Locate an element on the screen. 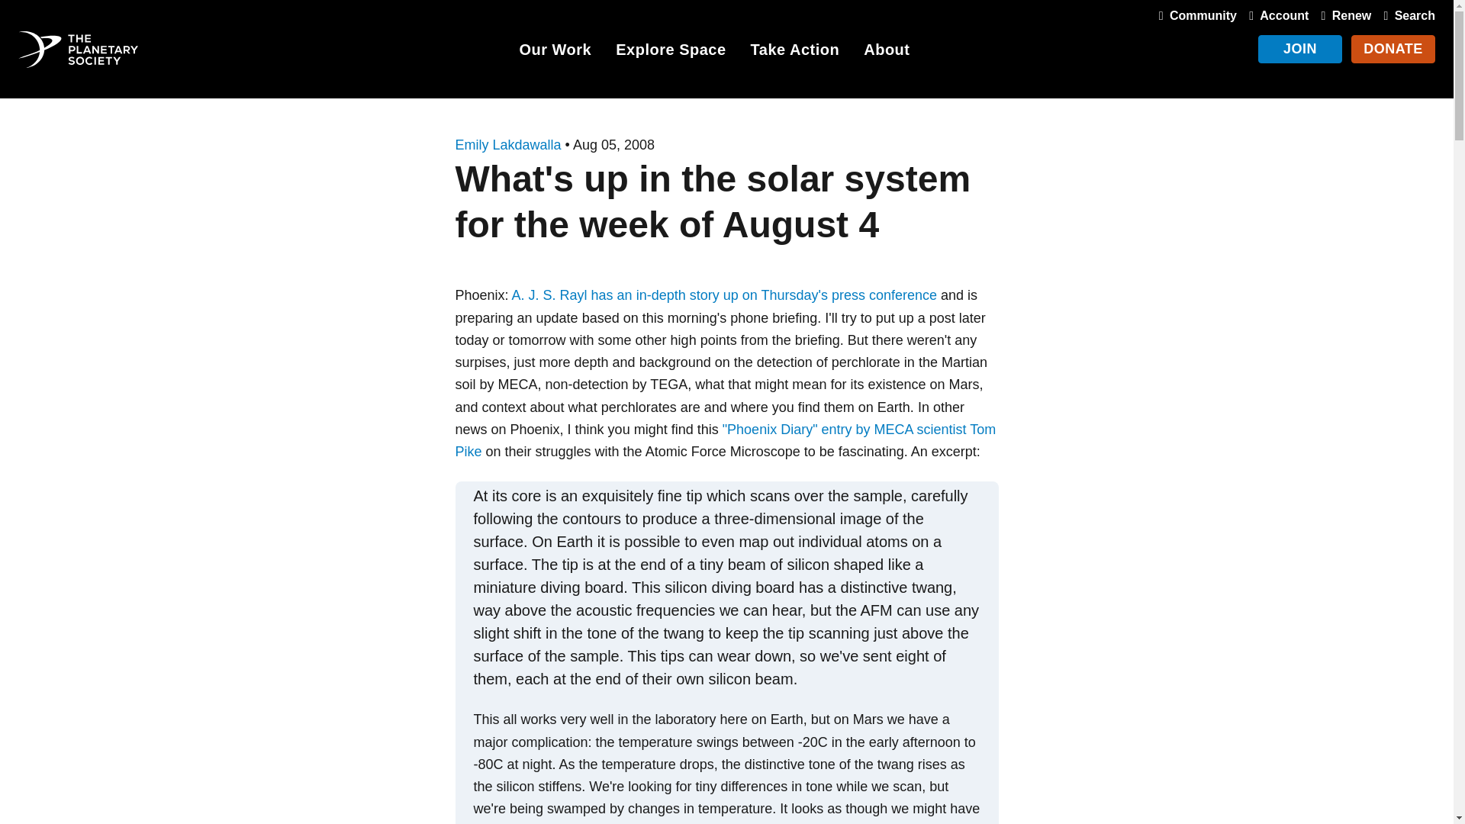 Image resolution: width=1465 pixels, height=824 pixels. Account is located at coordinates (1275, 15).